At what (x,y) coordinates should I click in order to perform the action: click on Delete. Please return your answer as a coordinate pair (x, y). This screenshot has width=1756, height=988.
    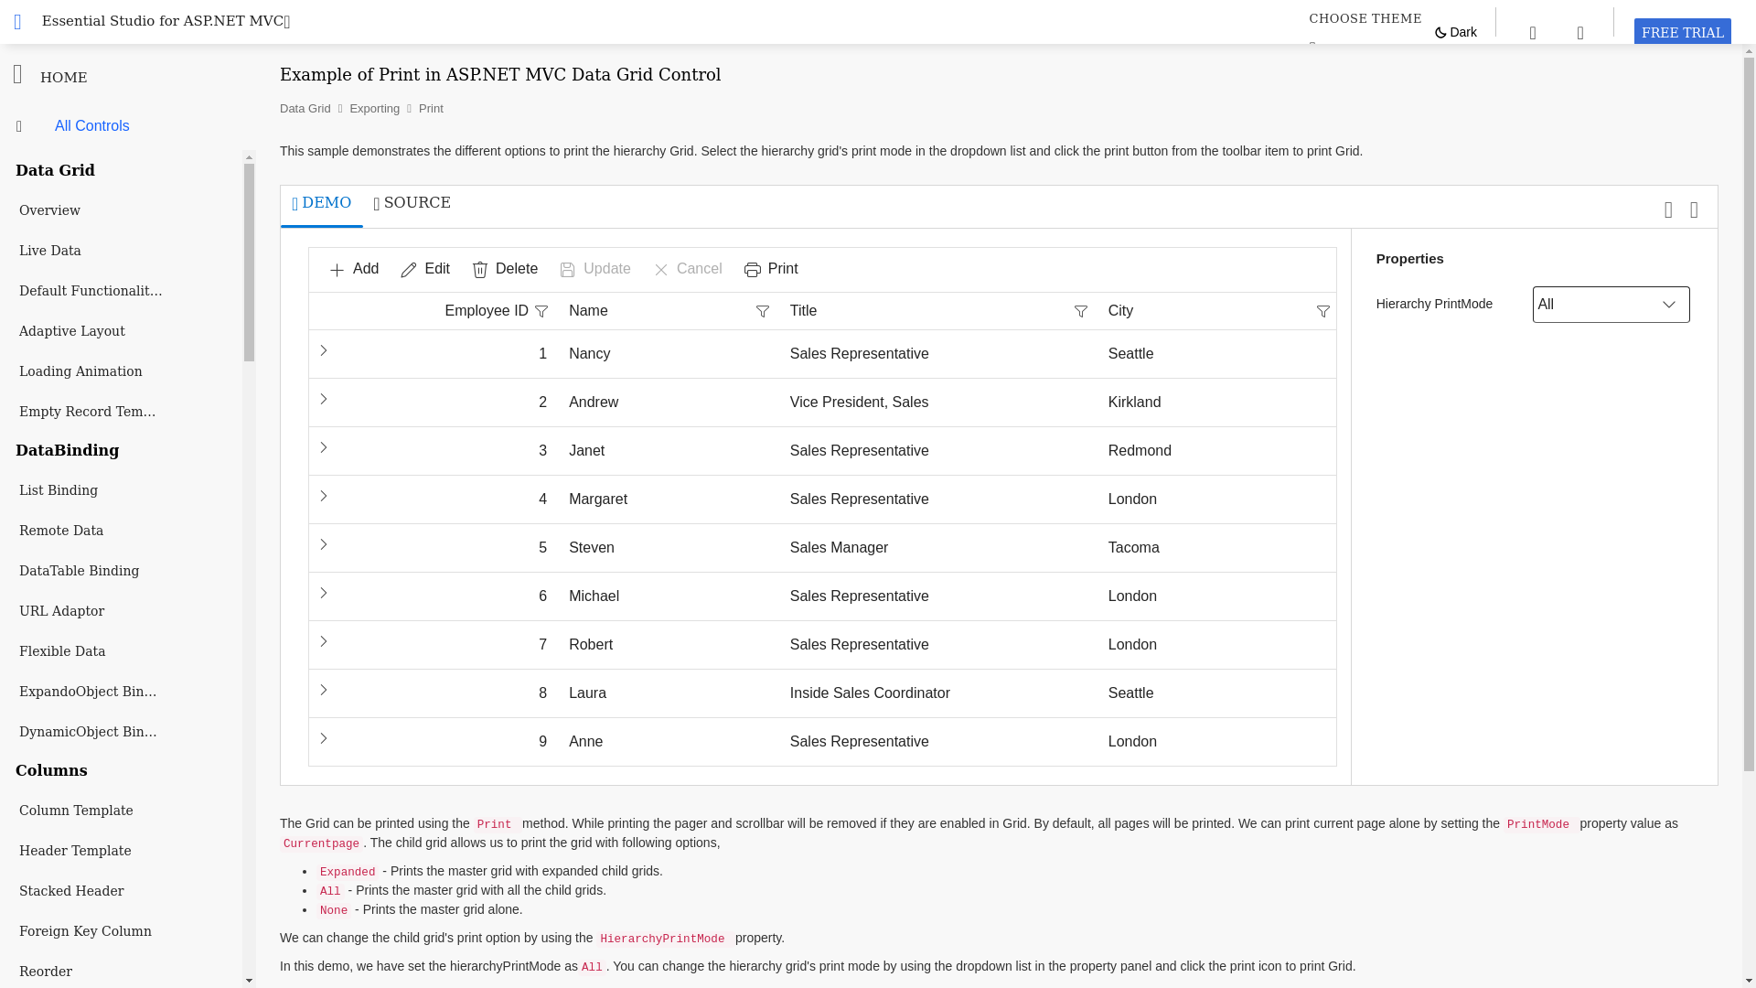
    Looking at the image, I should click on (504, 269).